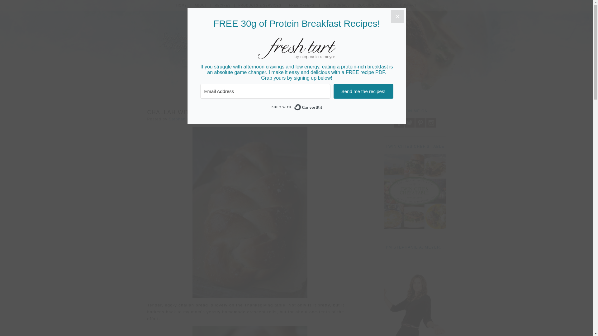 This screenshot has width=598, height=336. Describe the element at coordinates (201, 5) in the screenshot. I see `ABOUT` at that location.